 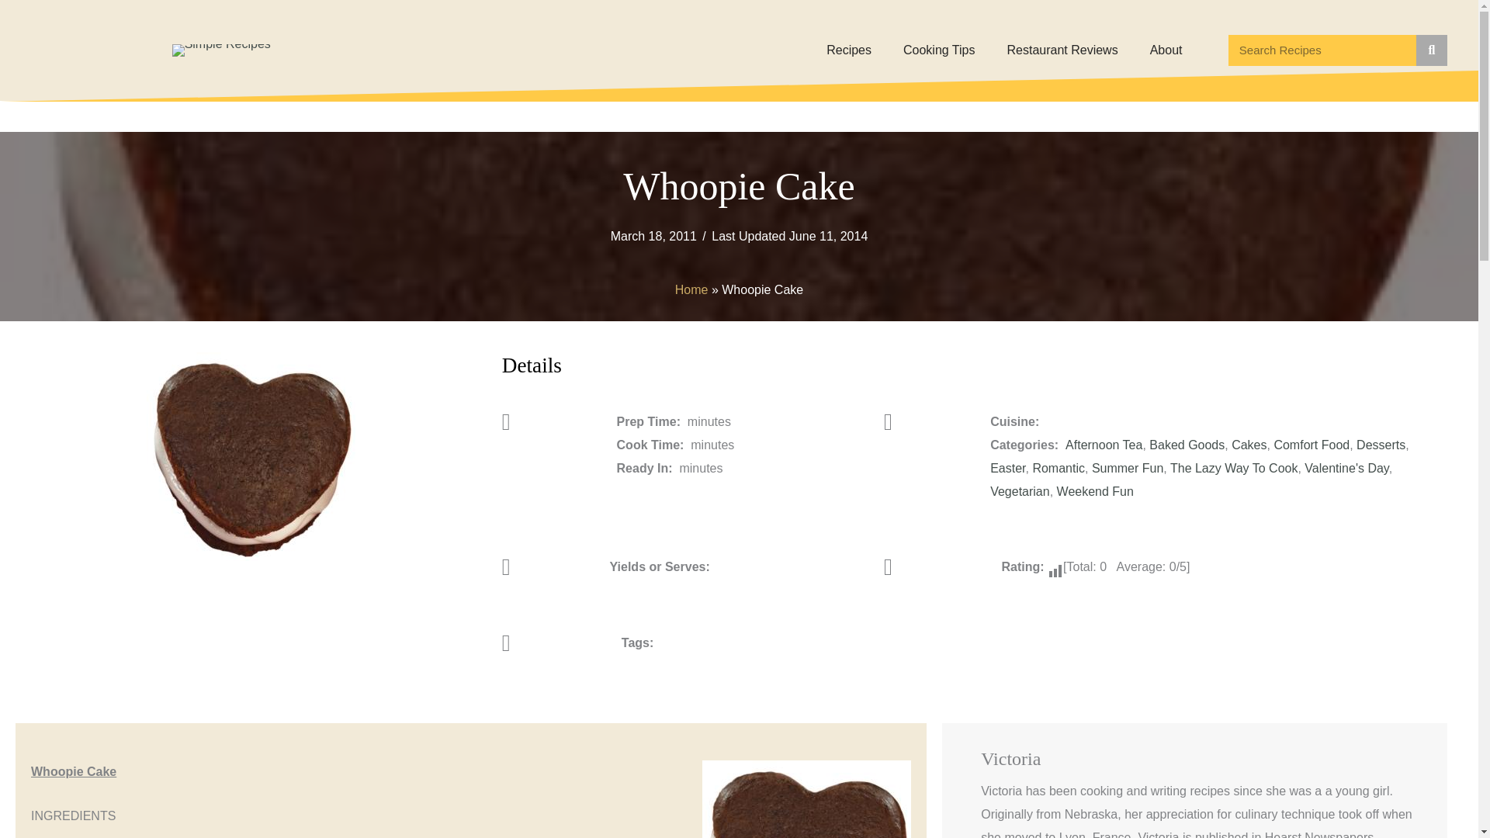 What do you see at coordinates (1104, 445) in the screenshot?
I see `Afternoon Tea` at bounding box center [1104, 445].